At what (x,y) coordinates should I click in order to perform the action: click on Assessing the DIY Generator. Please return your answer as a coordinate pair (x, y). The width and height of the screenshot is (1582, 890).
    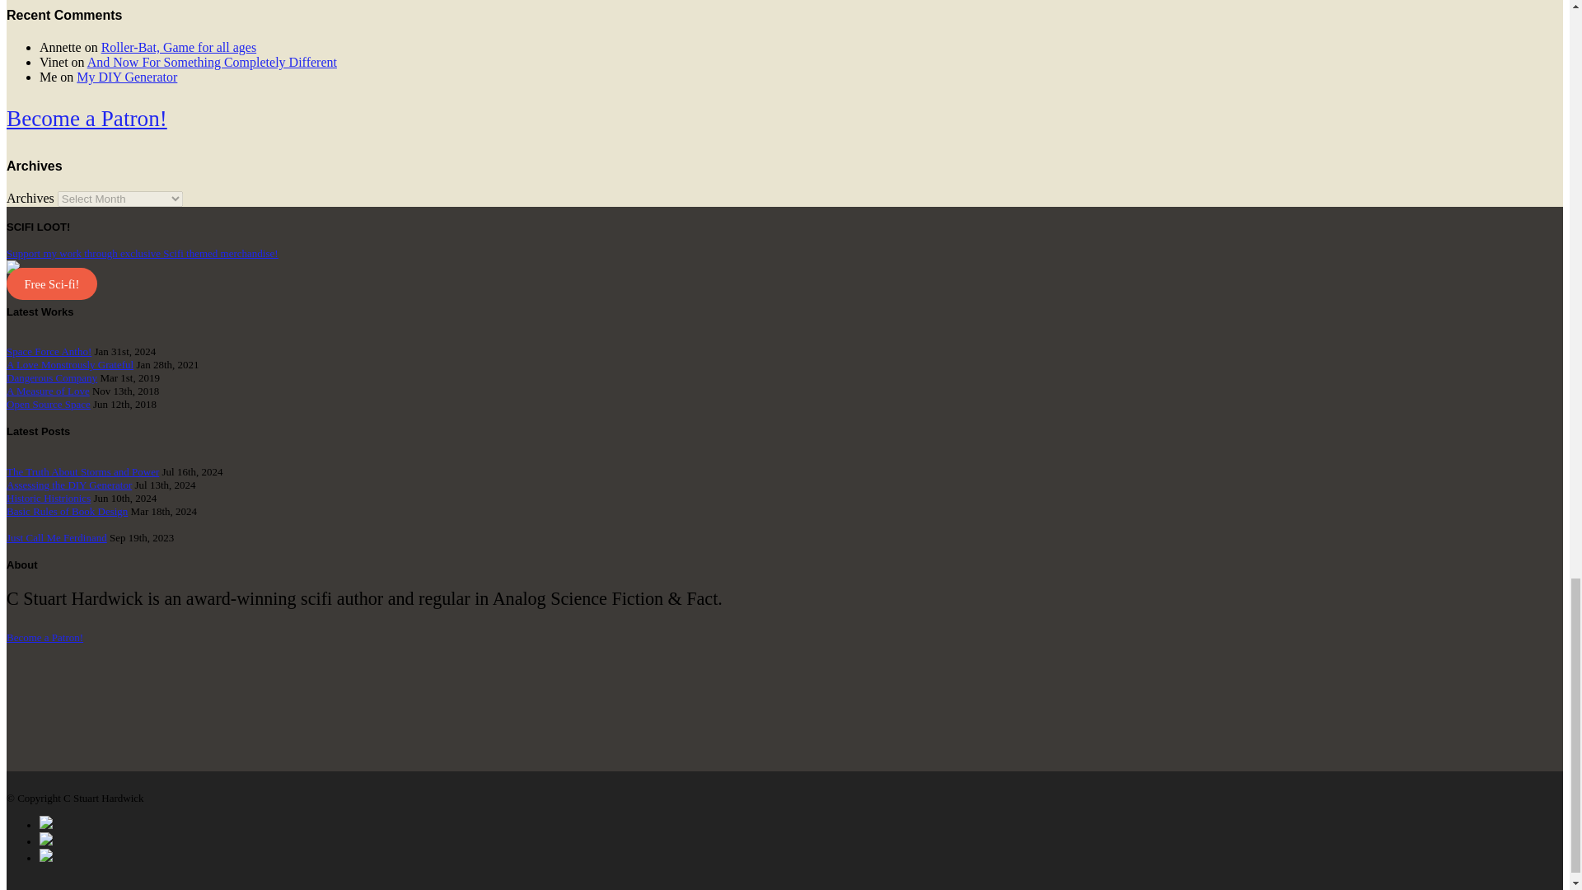
    Looking at the image, I should click on (68, 485).